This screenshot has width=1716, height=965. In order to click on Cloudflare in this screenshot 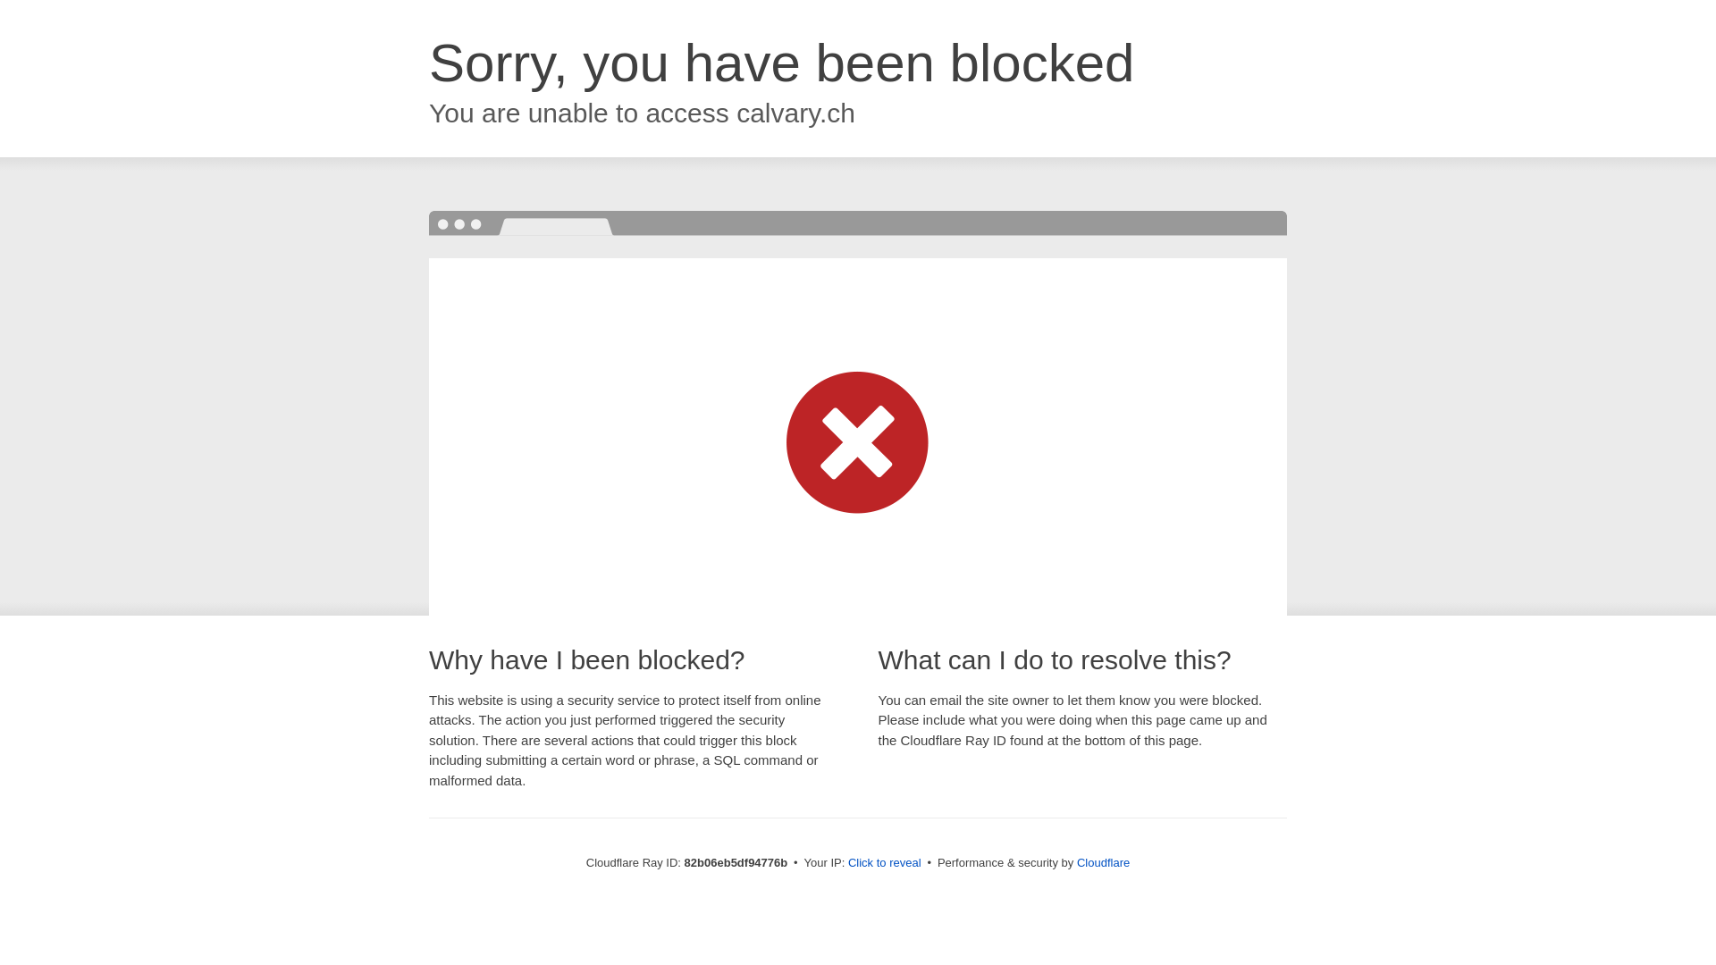, I will do `click(1103, 863)`.